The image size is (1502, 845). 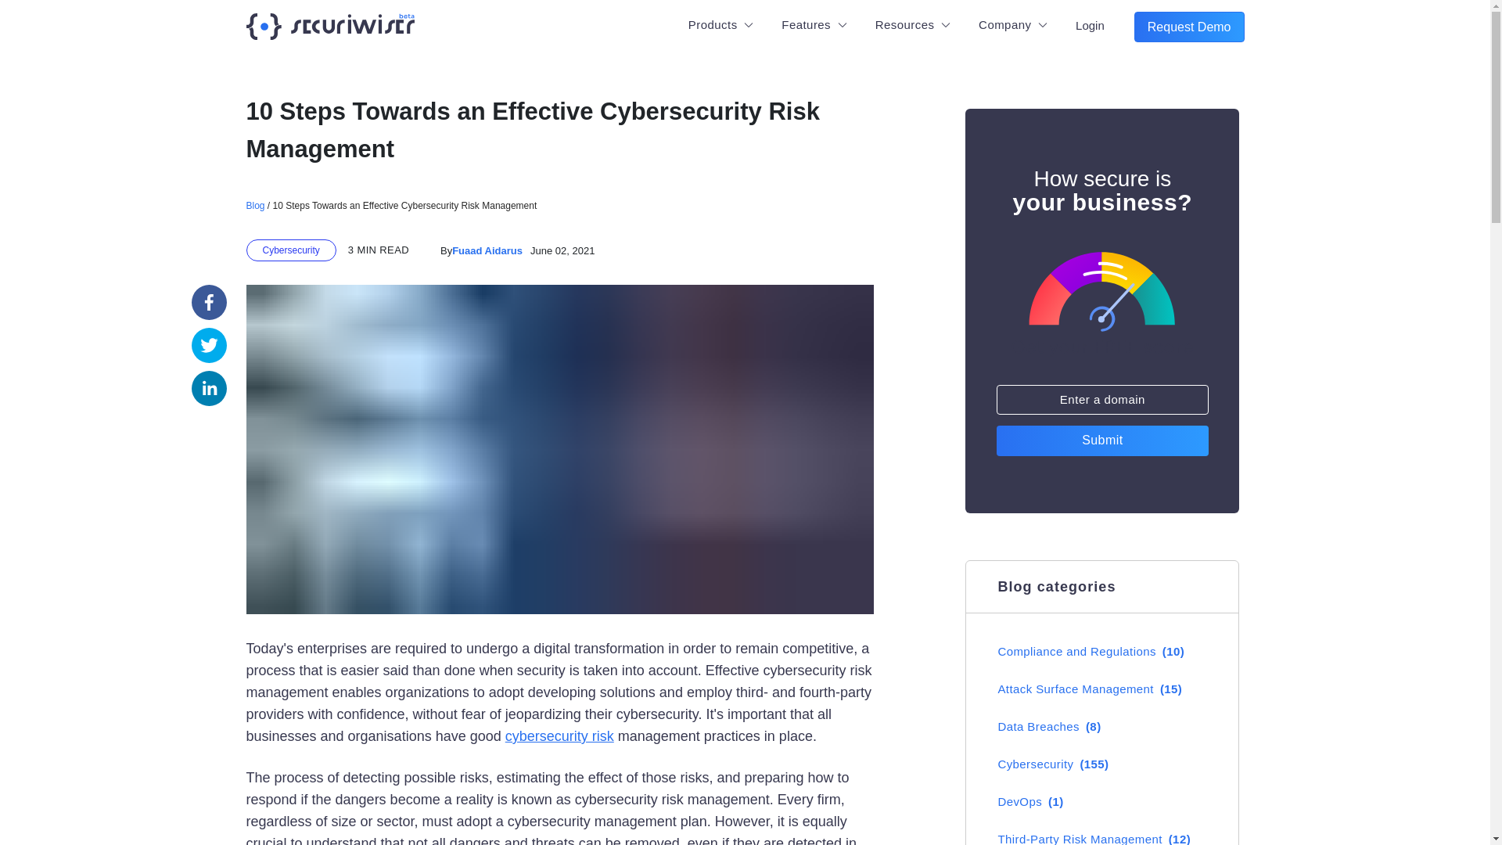 I want to click on Resources, so click(x=912, y=24).